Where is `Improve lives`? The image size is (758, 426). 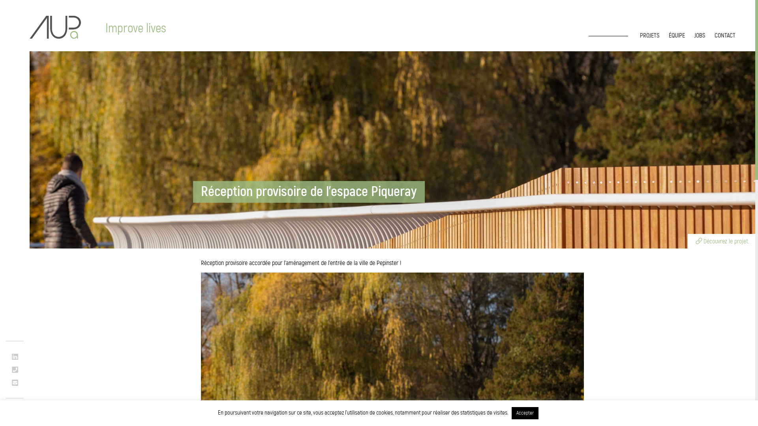
Improve lives is located at coordinates (55, 28).